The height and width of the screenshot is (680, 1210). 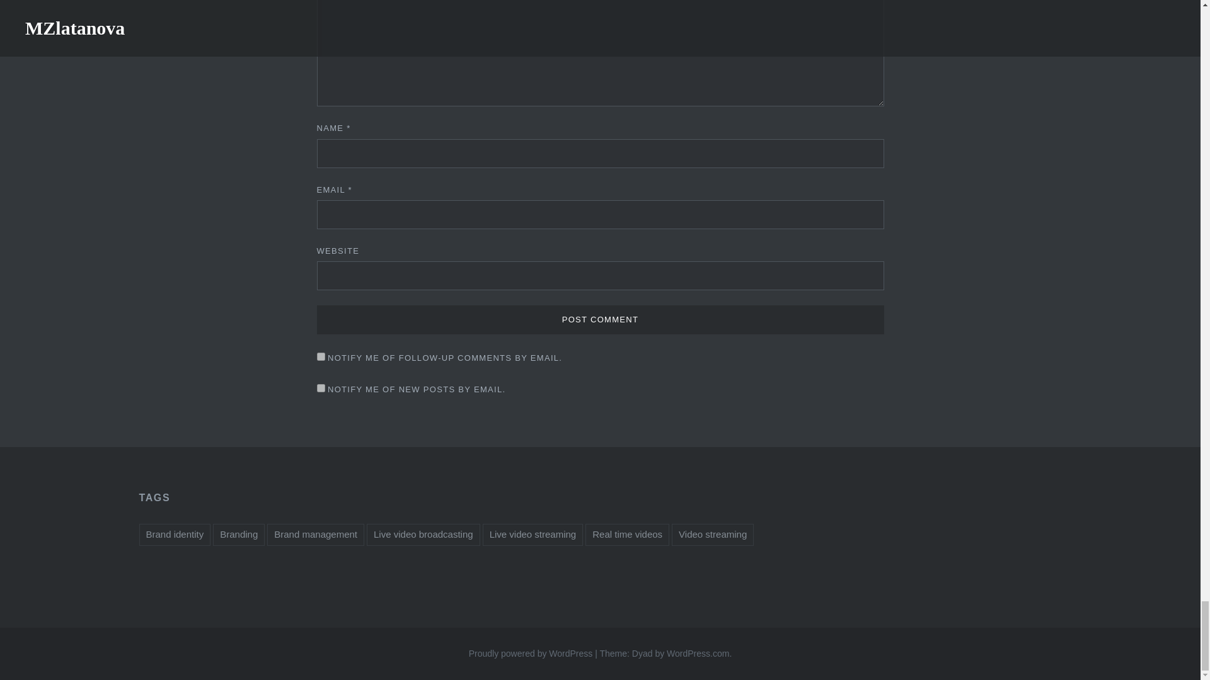 What do you see at coordinates (315, 535) in the screenshot?
I see `Brand management` at bounding box center [315, 535].